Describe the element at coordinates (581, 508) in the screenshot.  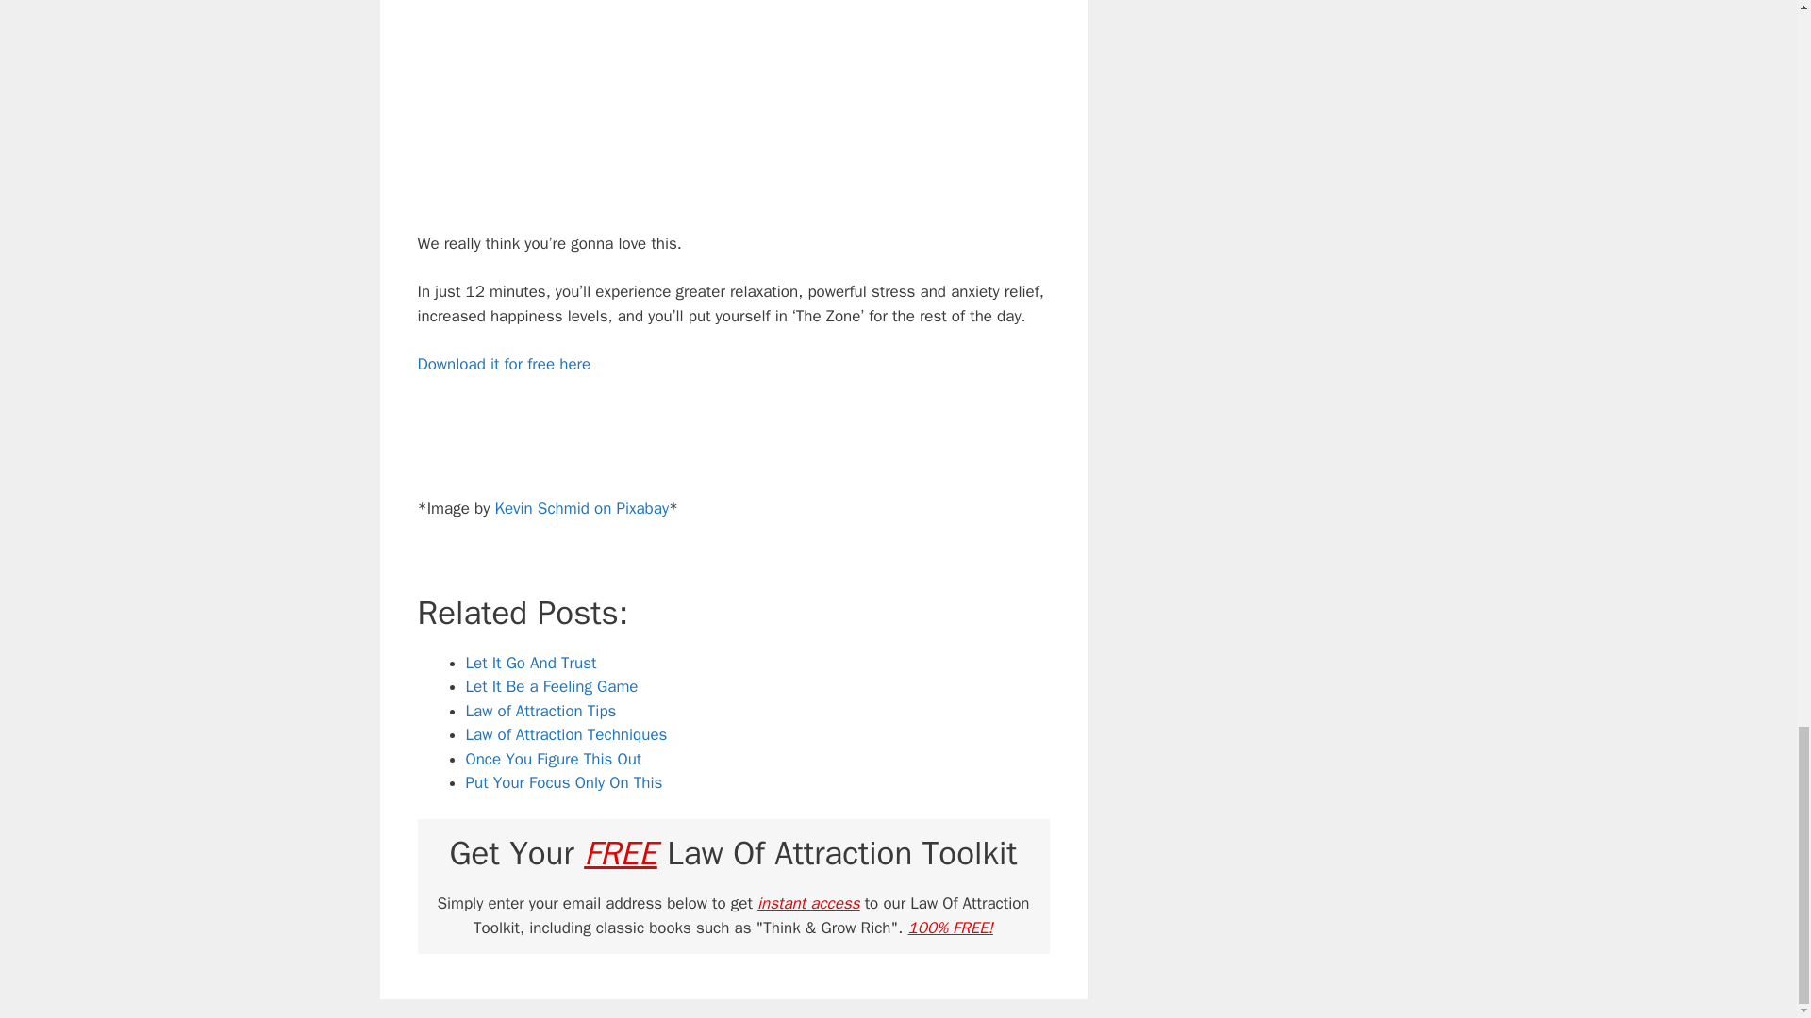
I see `Kevin Schmid on Pixabay` at that location.